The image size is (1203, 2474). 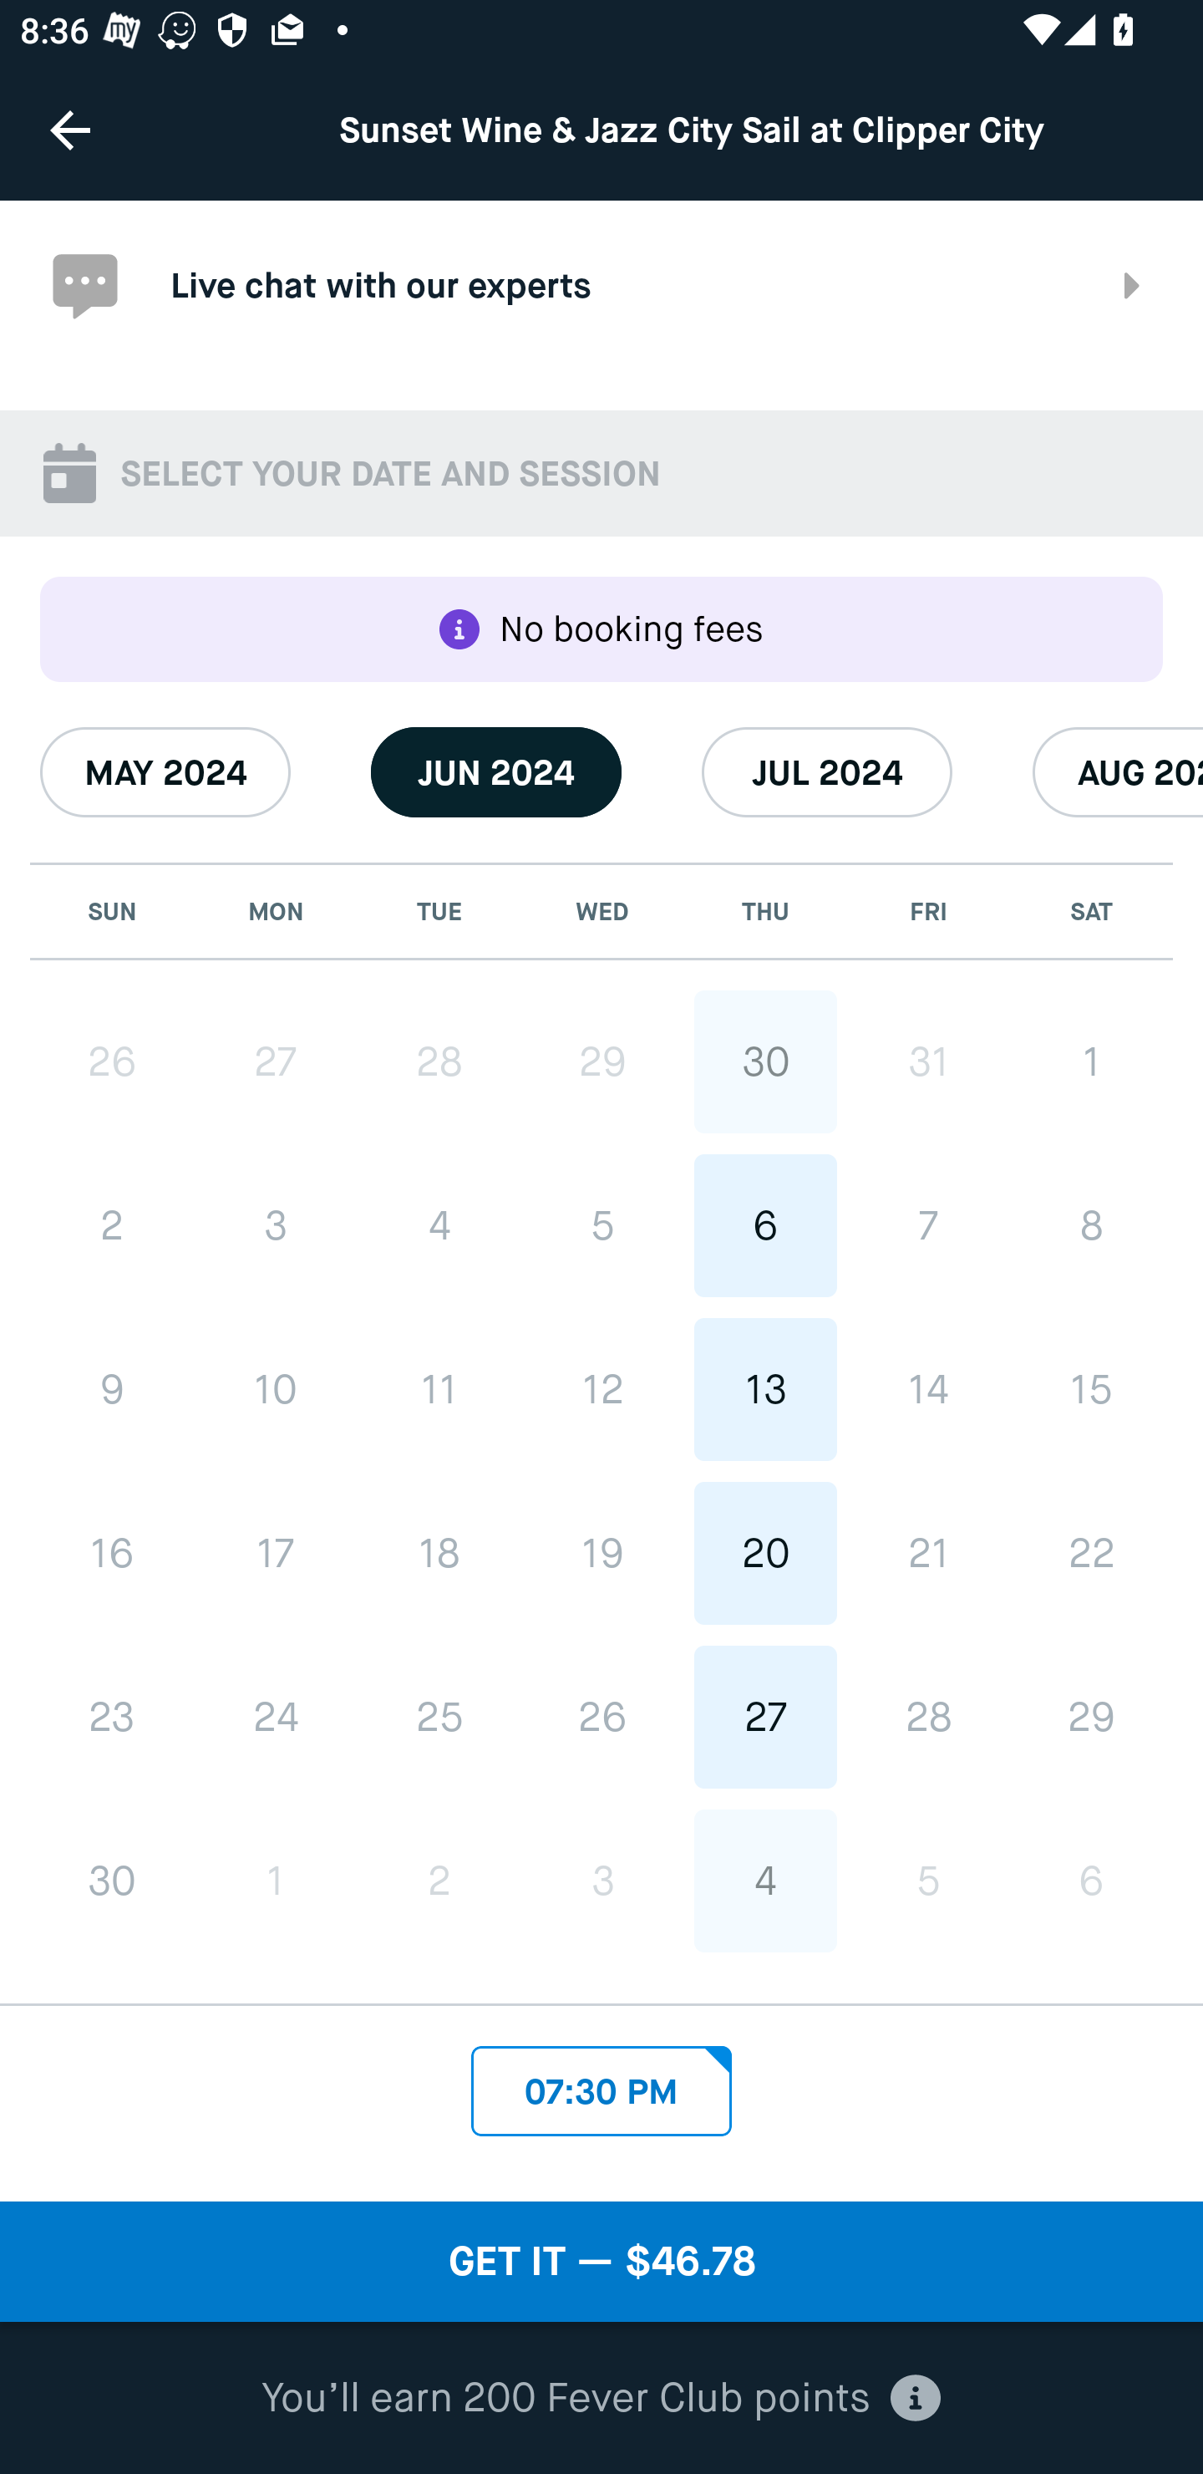 I want to click on 28, so click(x=439, y=1061).